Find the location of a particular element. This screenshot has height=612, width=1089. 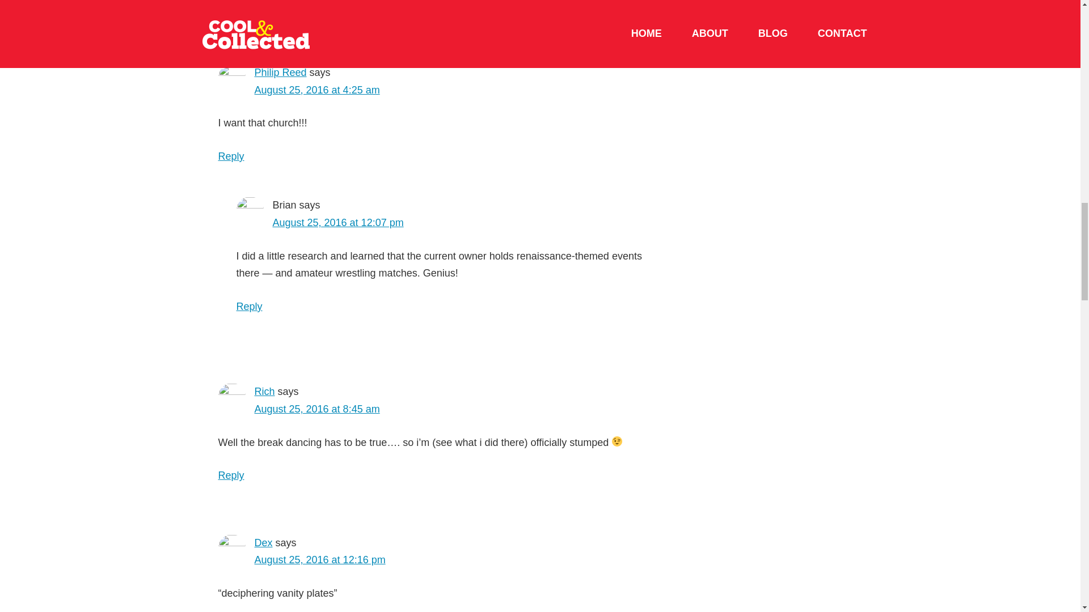

Reply is located at coordinates (231, 475).